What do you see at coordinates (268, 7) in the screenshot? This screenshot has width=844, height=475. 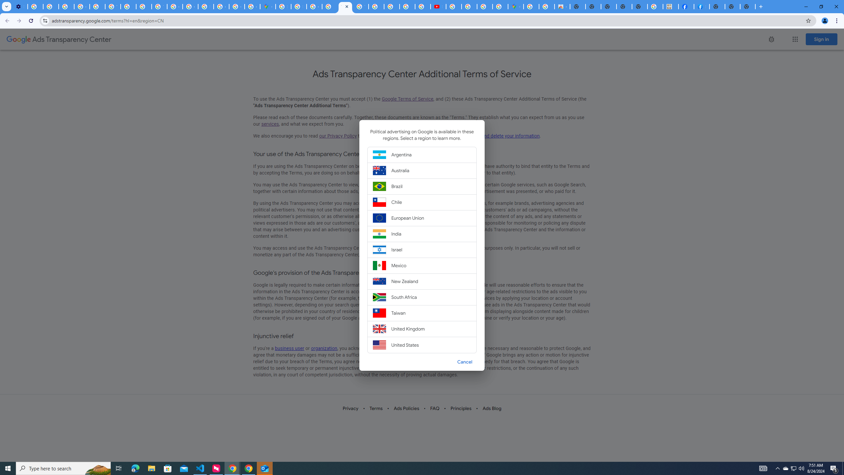 I see `Google Maps` at bounding box center [268, 7].